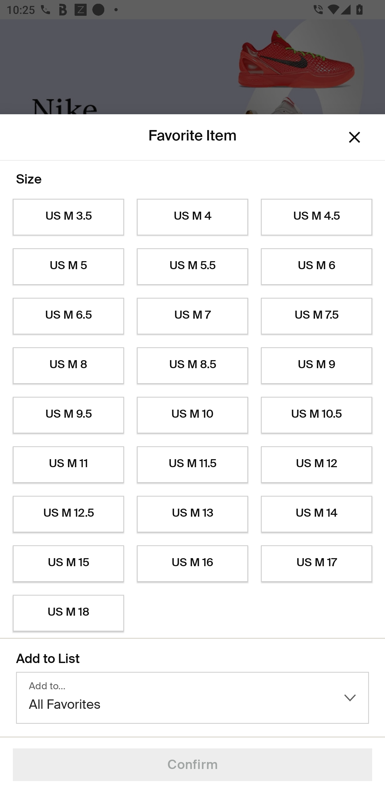  I want to click on US M 8, so click(68, 366).